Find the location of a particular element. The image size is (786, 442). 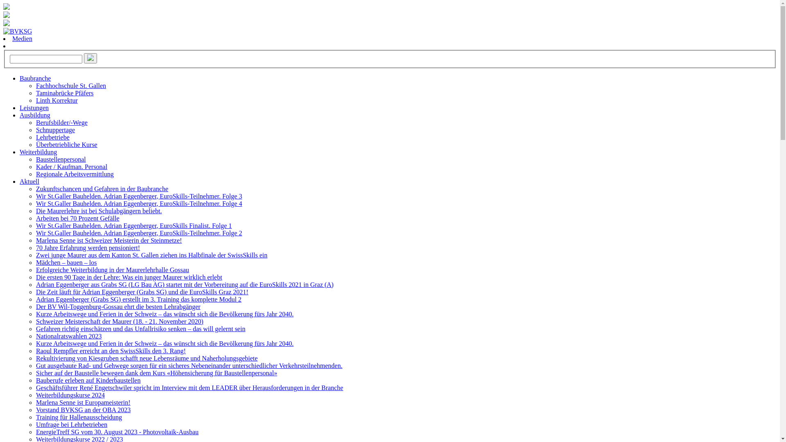

Schnuppertage is located at coordinates (56, 130).